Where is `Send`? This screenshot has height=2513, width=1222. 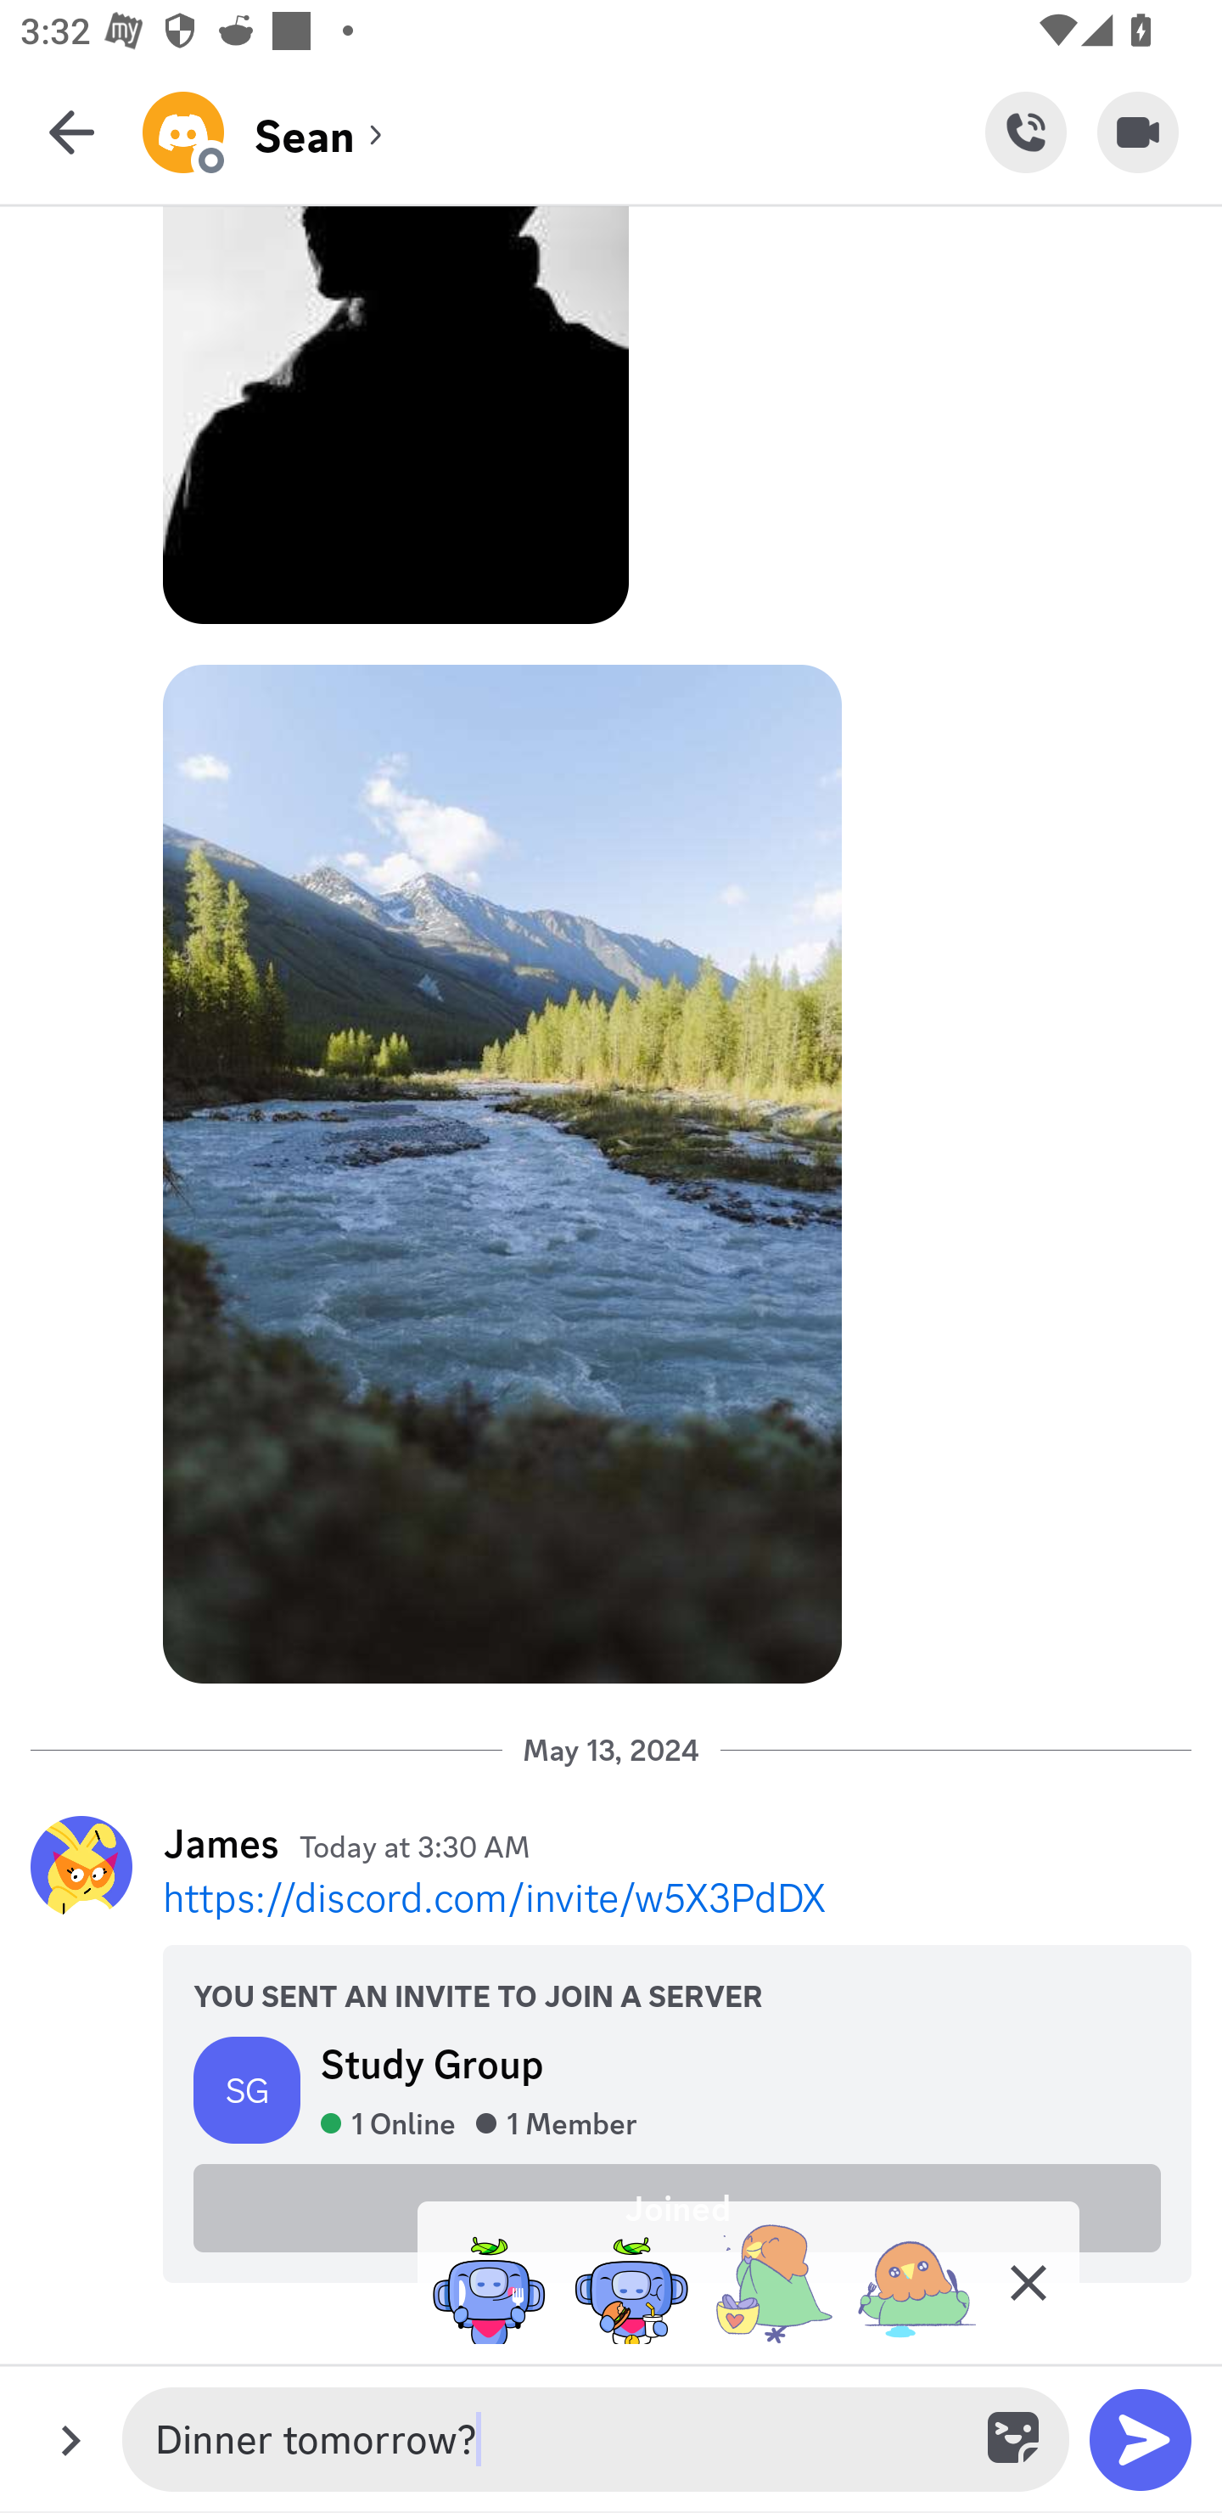
Send is located at coordinates (1141, 2440).